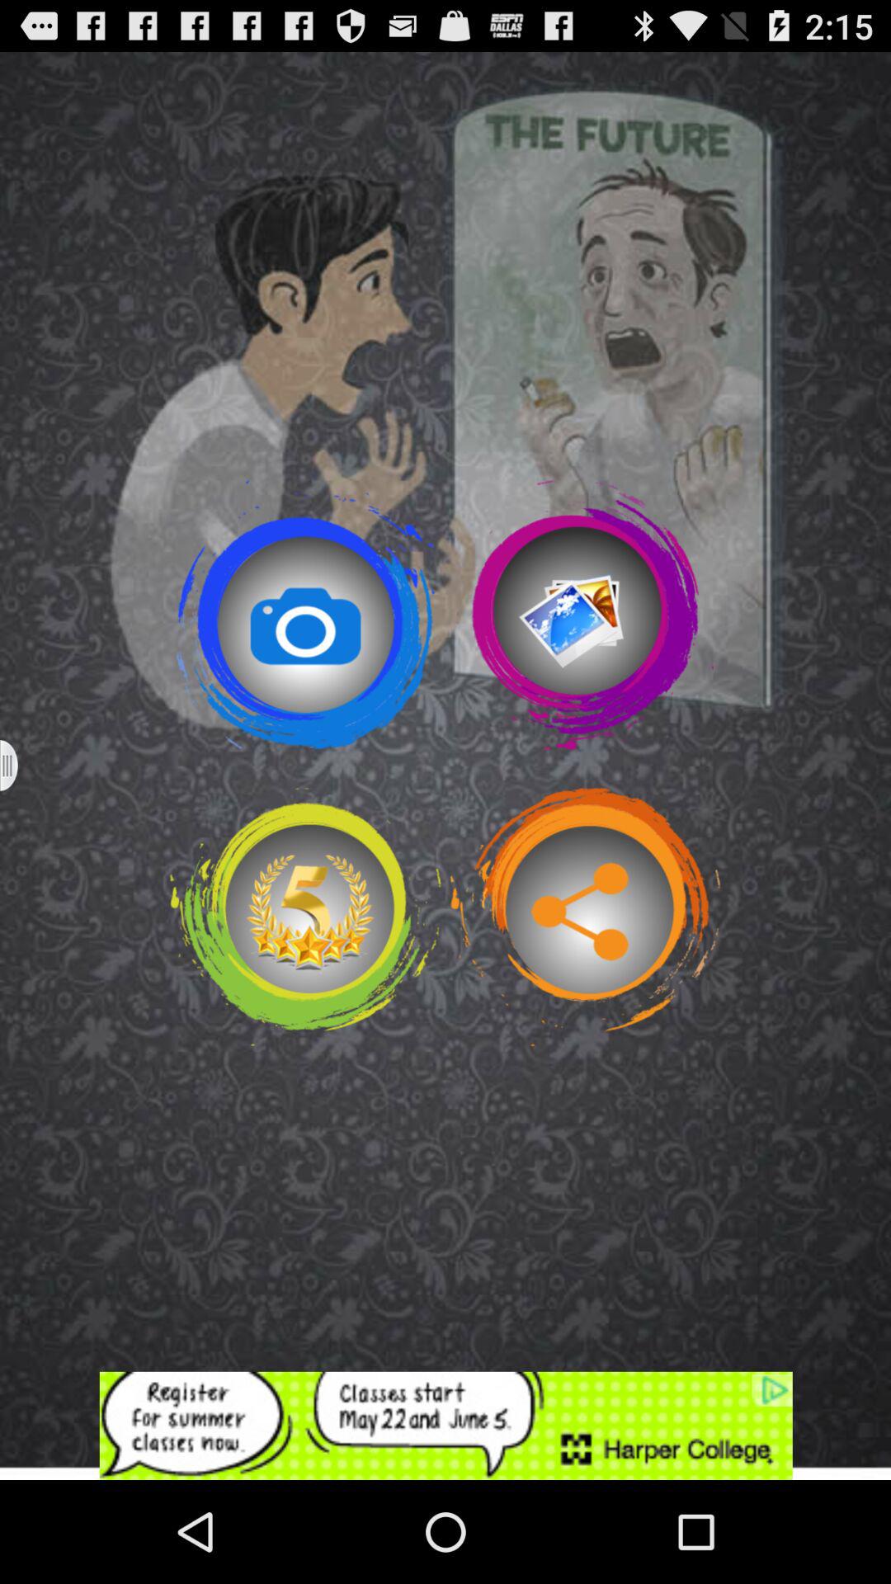 The height and width of the screenshot is (1584, 891). What do you see at coordinates (585, 615) in the screenshot?
I see `choose an image from gallery` at bounding box center [585, 615].